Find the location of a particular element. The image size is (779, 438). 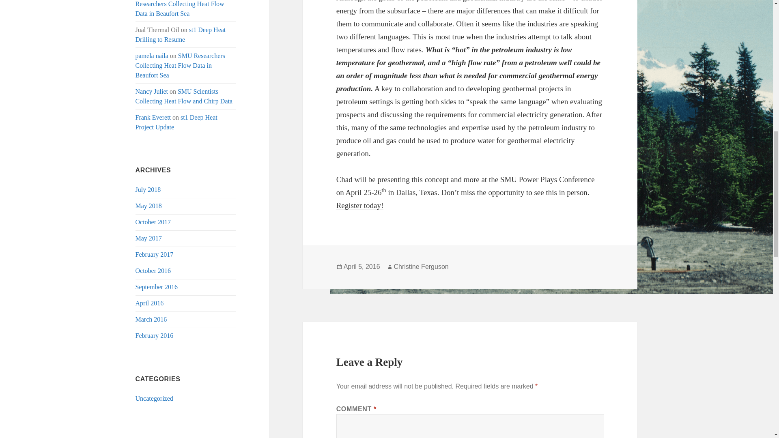

pamela naila is located at coordinates (152, 55).